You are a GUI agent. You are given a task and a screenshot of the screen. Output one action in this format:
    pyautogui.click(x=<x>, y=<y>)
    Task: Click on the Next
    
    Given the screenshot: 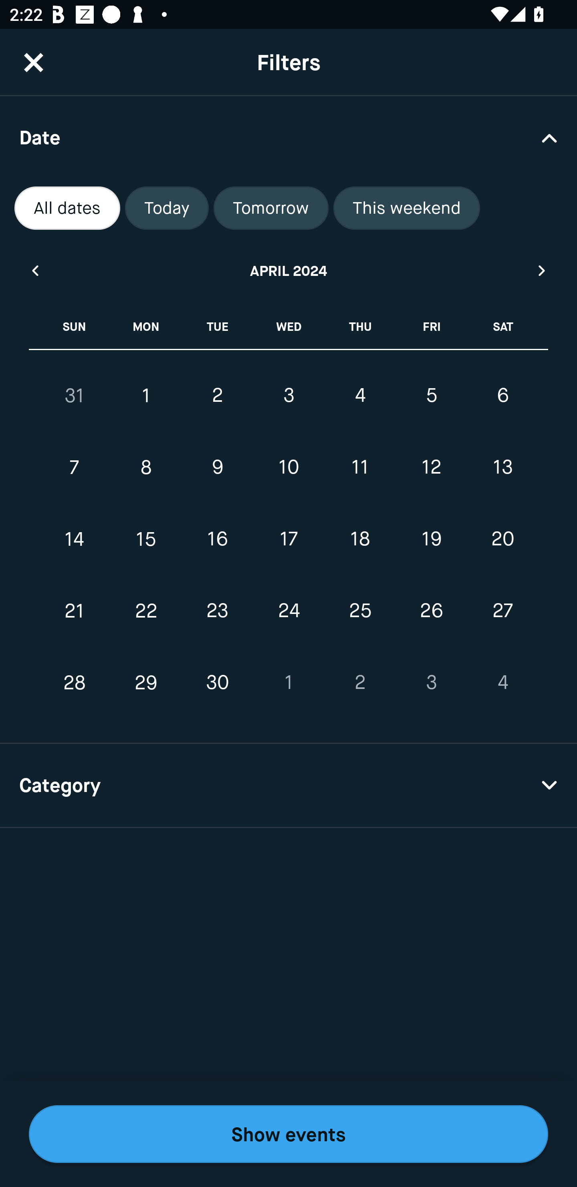 What is the action you would take?
    pyautogui.click(x=542, y=270)
    